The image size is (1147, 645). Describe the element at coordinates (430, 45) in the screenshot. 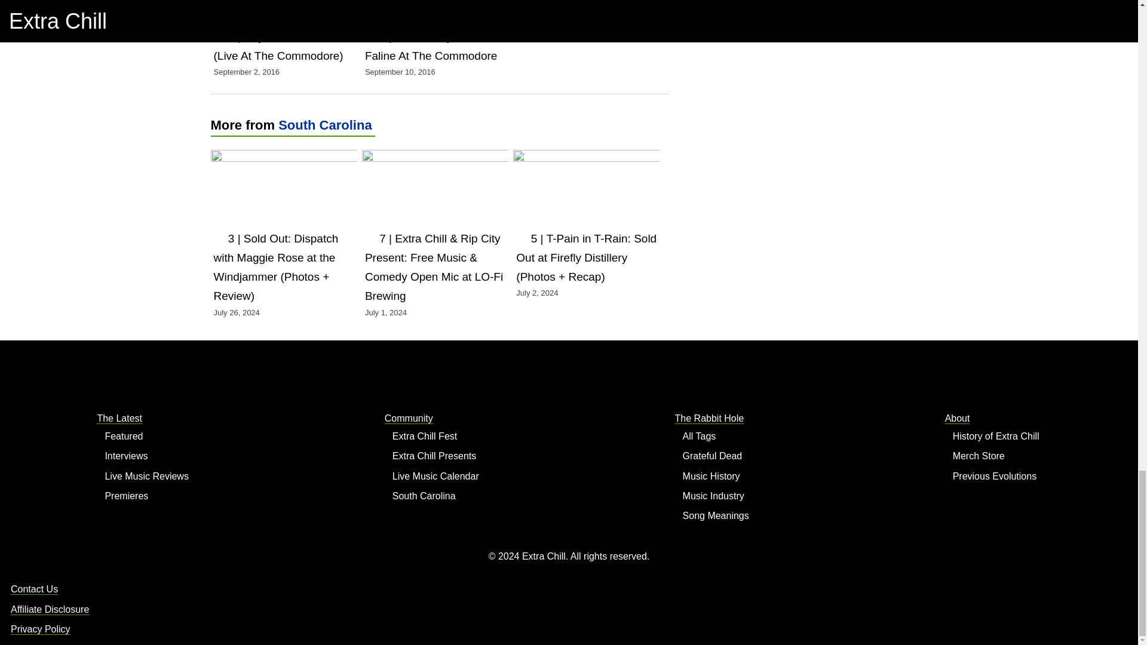

I see `Michael Flynn And Faline At The Commodore` at that location.